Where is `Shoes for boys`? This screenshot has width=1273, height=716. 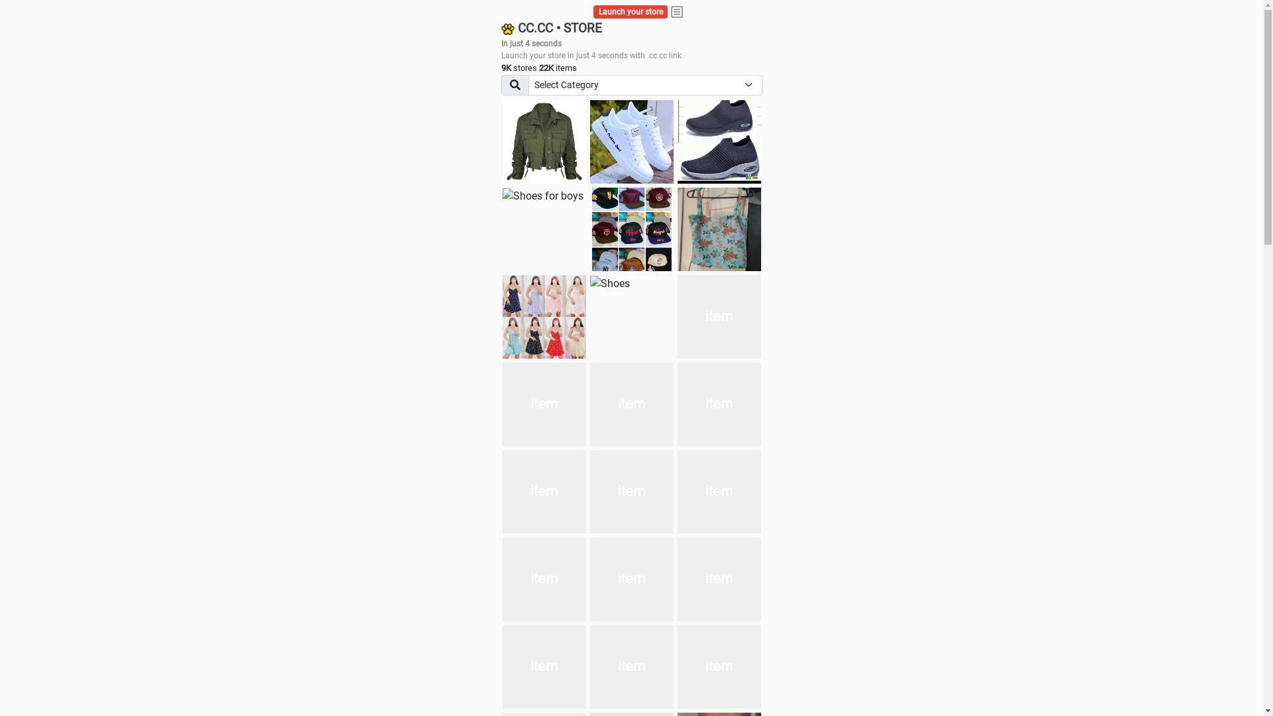
Shoes for boys is located at coordinates (543, 196).